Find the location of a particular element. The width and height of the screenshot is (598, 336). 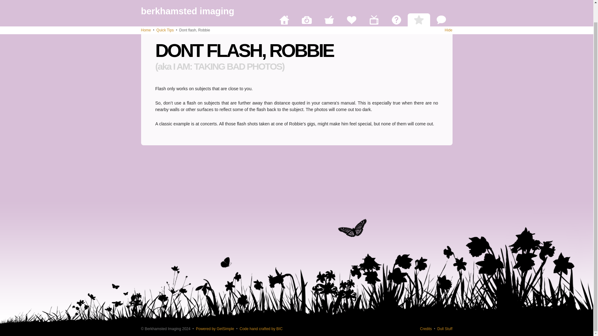

Boldly going where lots of people already have is located at coordinates (261, 329).